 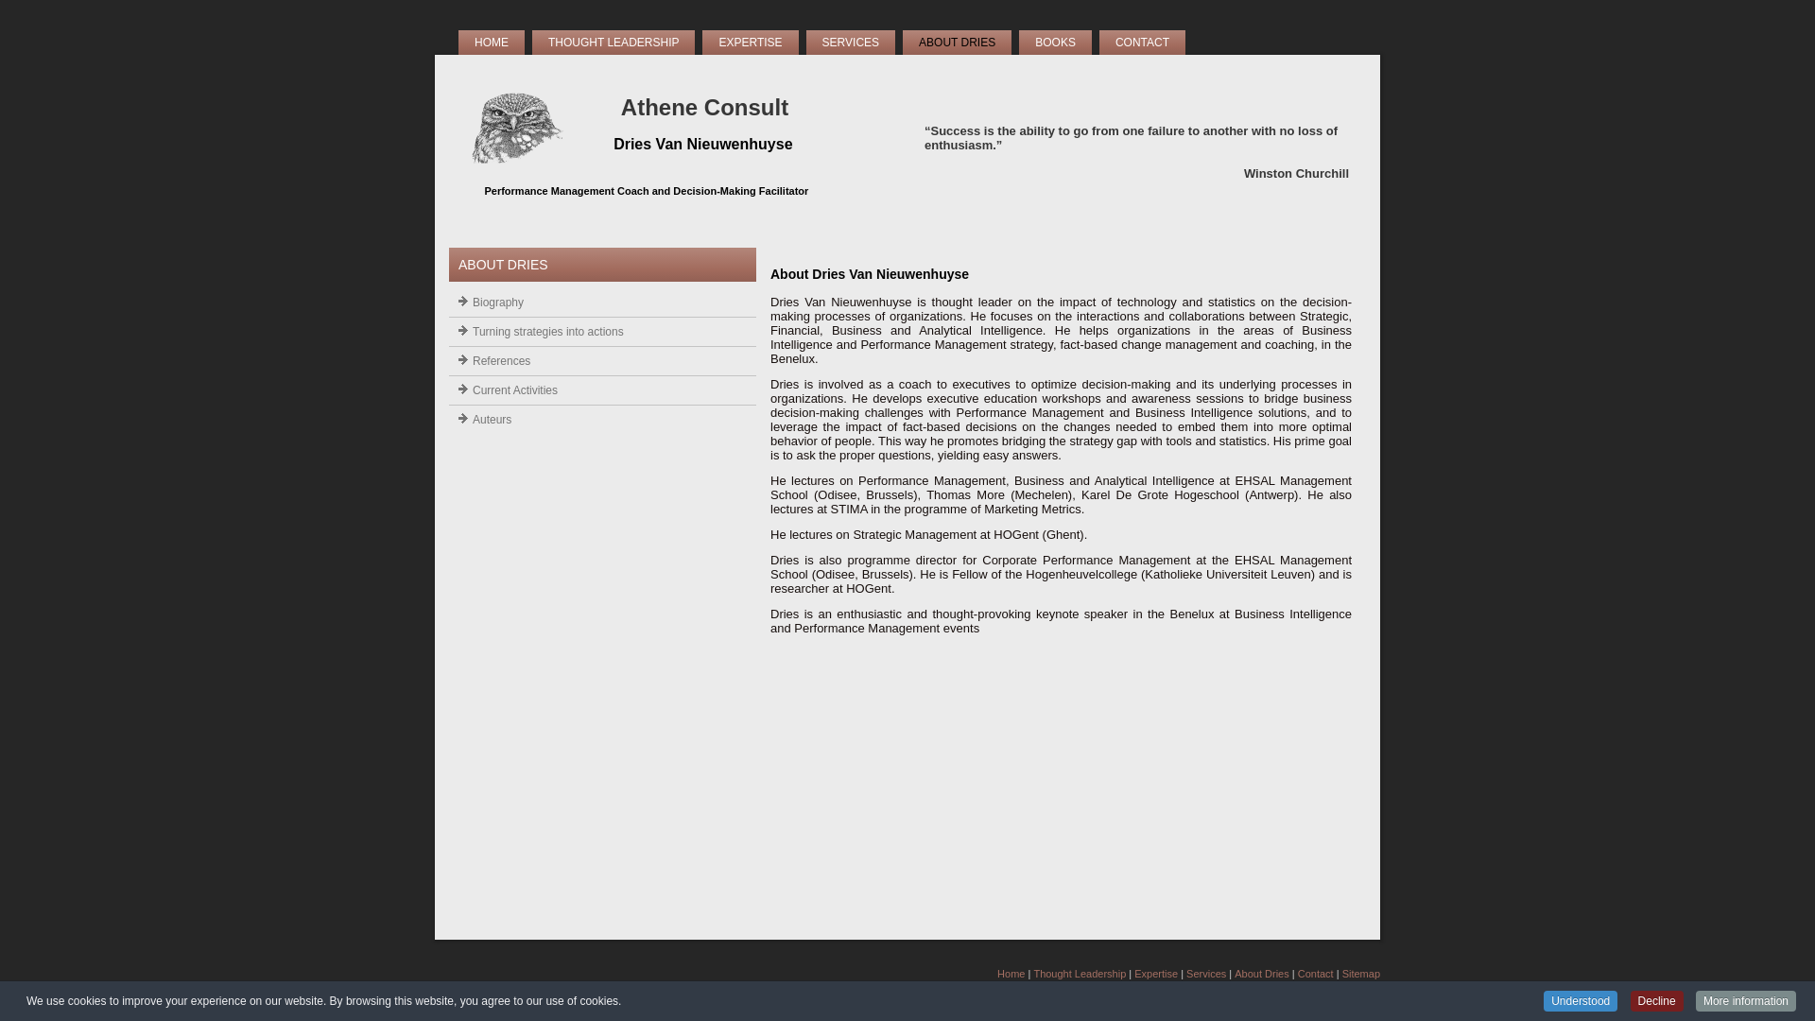 I want to click on CONTACT, so click(x=1142, y=43).